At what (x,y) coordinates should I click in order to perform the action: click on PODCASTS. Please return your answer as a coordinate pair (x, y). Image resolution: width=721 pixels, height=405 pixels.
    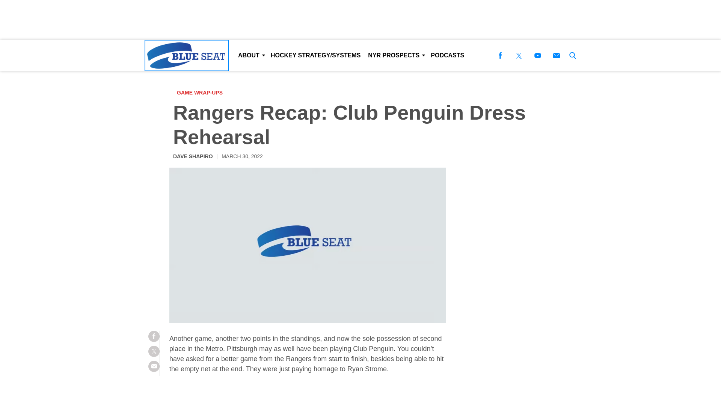
    Looking at the image, I should click on (447, 55).